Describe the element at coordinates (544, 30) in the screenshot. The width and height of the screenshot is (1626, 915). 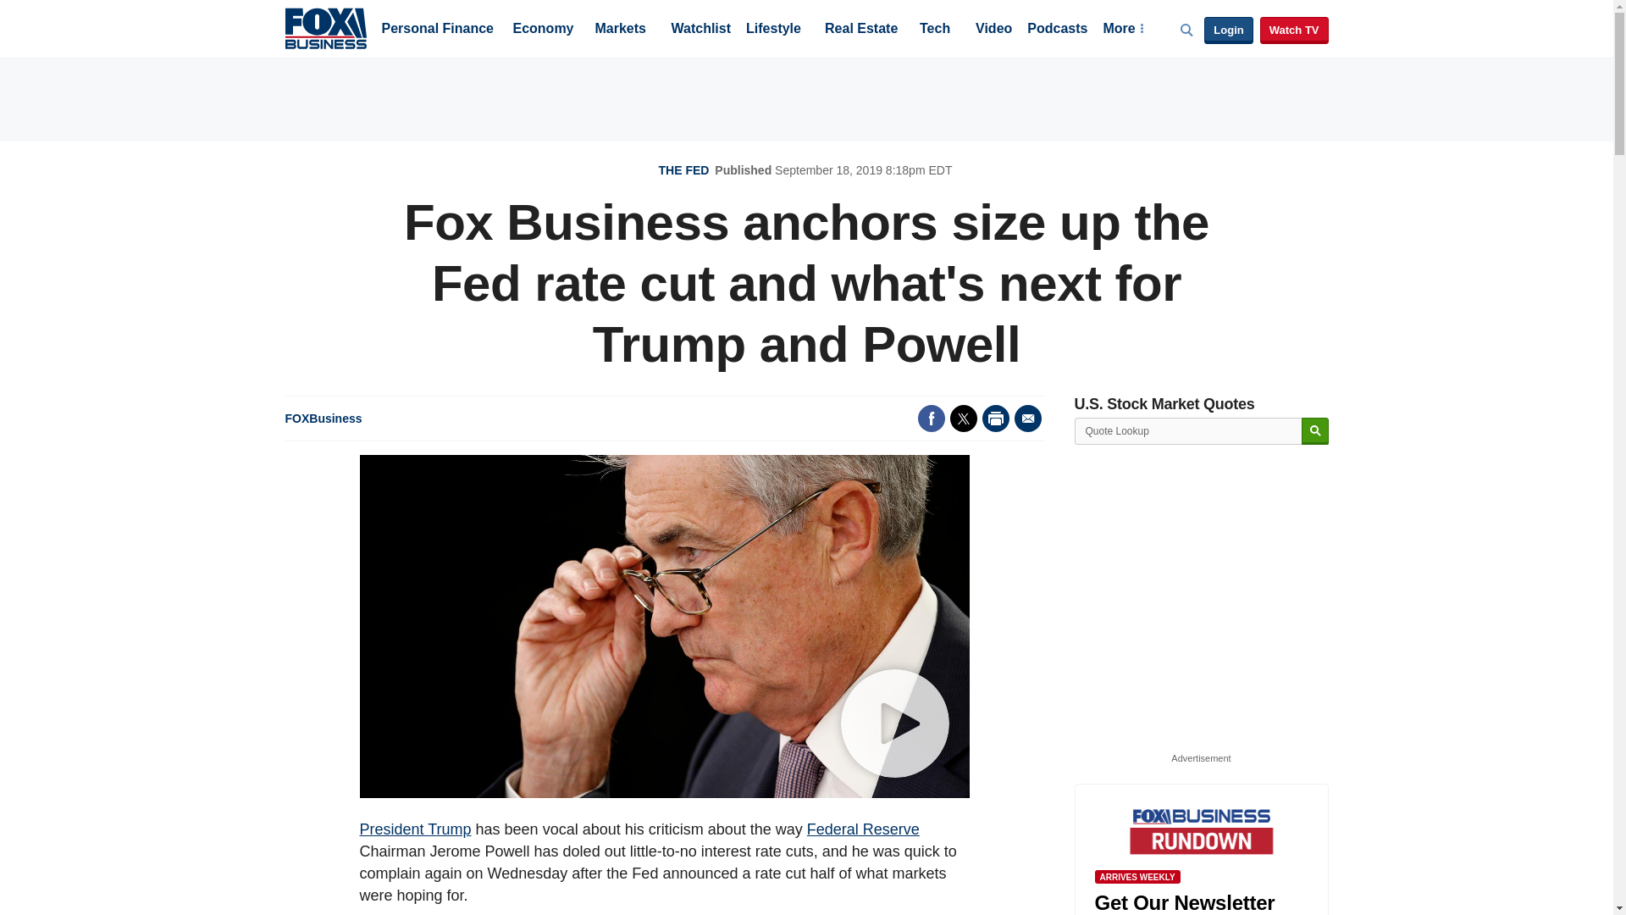
I see `Economy` at that location.